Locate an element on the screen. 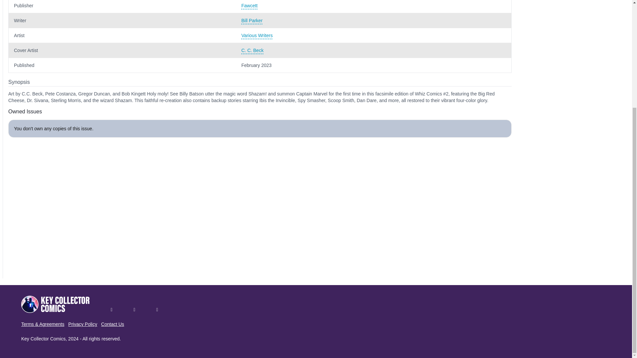  C. C. Beck is located at coordinates (374, 50).